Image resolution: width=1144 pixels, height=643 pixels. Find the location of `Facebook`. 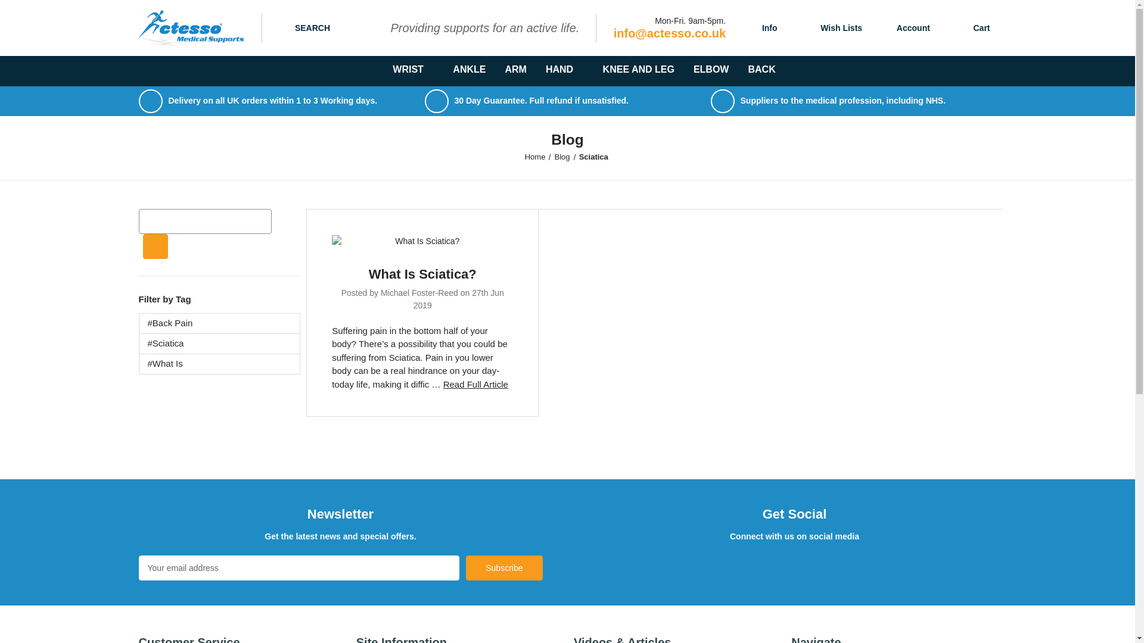

Facebook is located at coordinates (753, 566).